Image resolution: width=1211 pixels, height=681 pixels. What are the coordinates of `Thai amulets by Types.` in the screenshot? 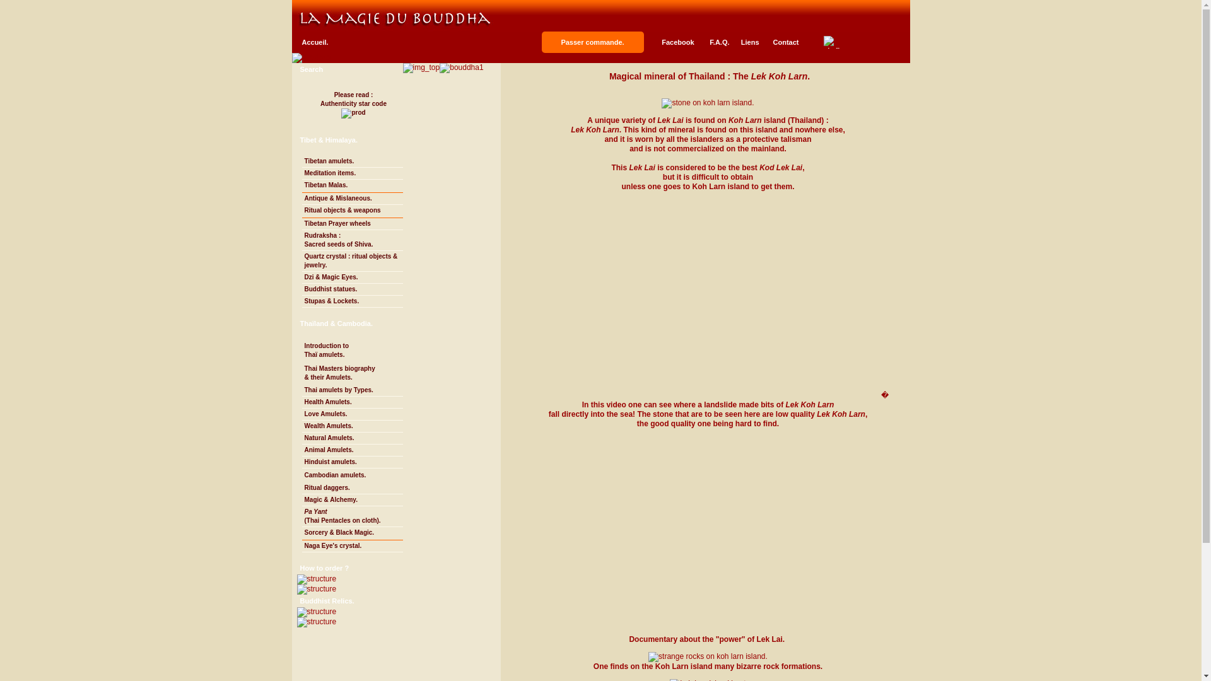 It's located at (352, 415).